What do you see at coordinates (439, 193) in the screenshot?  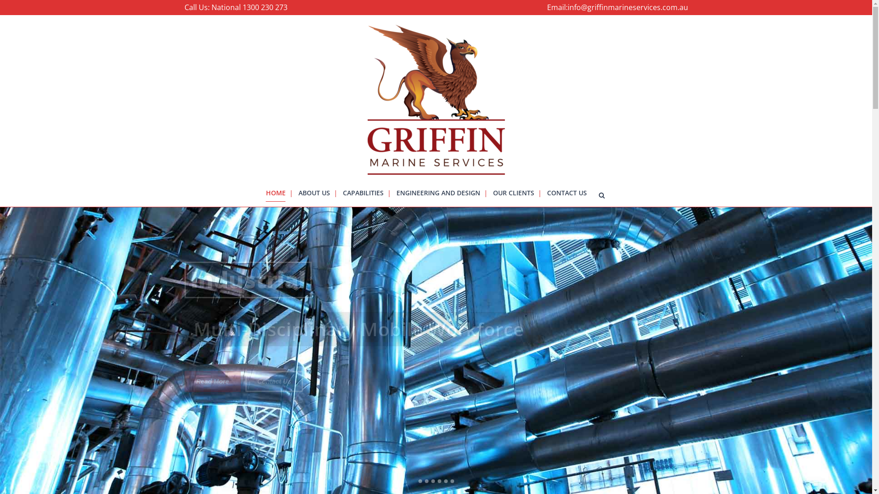 I see `ENGINEERING AND DESIGN` at bounding box center [439, 193].